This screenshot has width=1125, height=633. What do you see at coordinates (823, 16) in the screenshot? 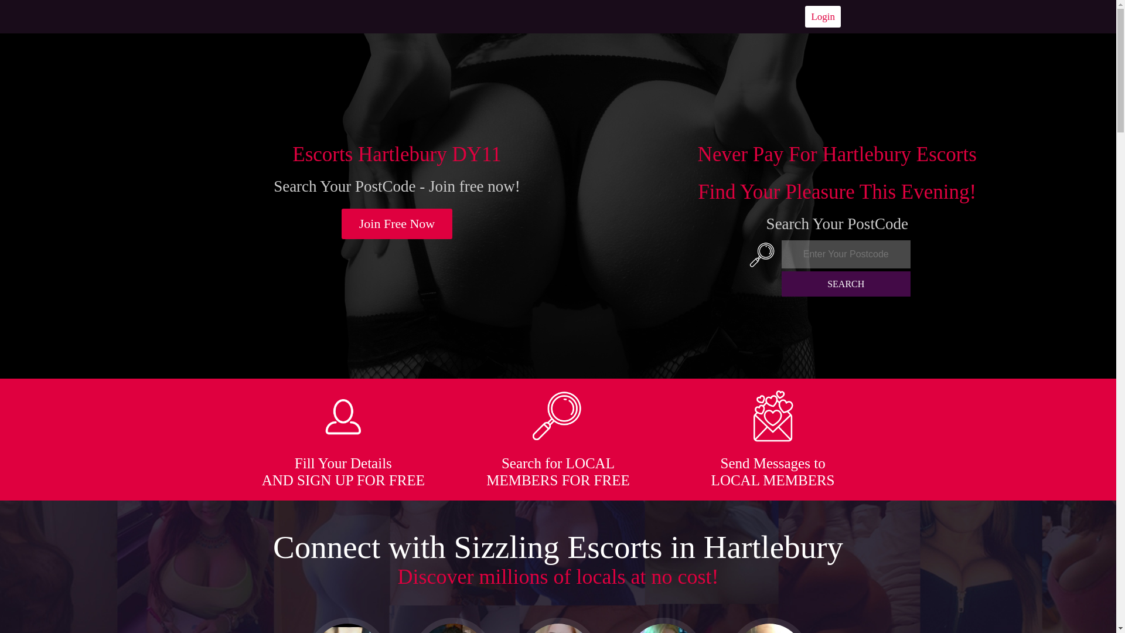
I see `Login` at bounding box center [823, 16].